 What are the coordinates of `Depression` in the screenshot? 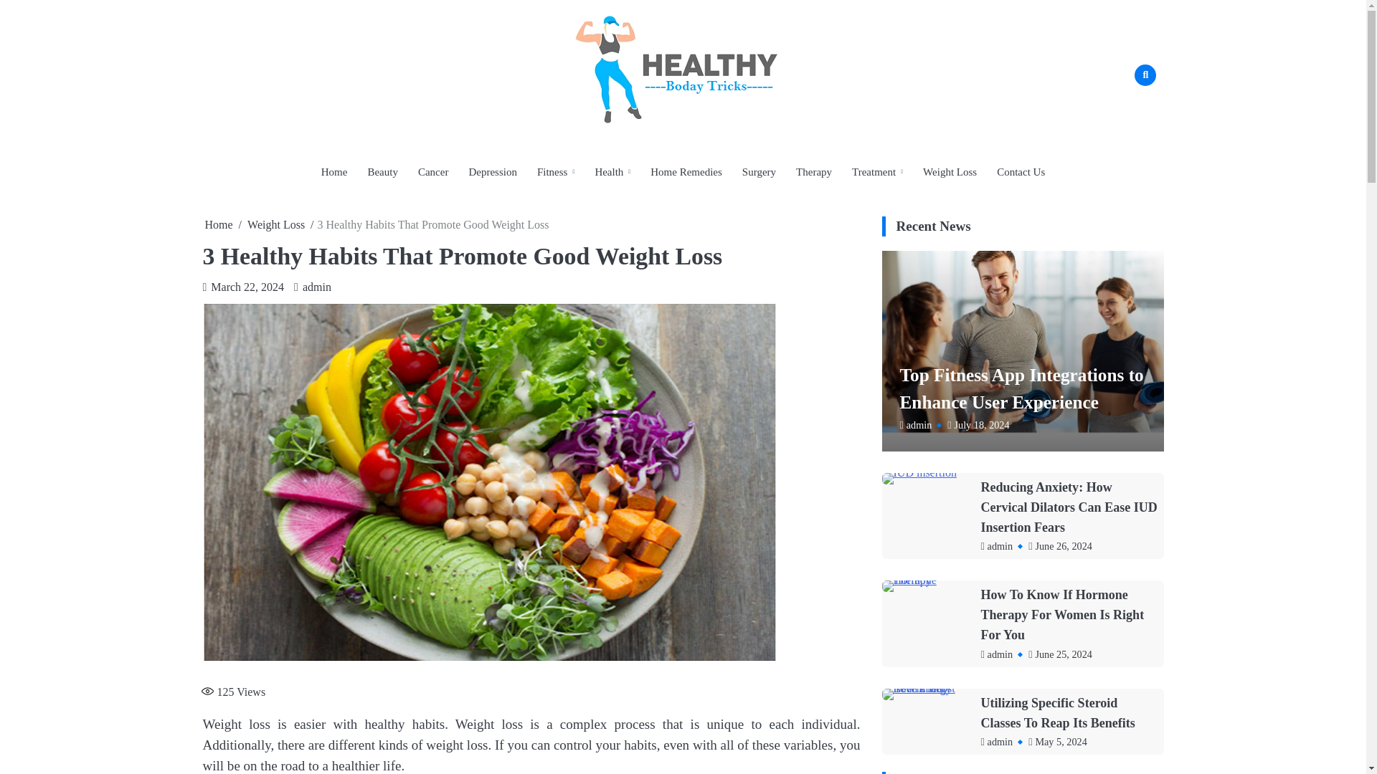 It's located at (493, 172).